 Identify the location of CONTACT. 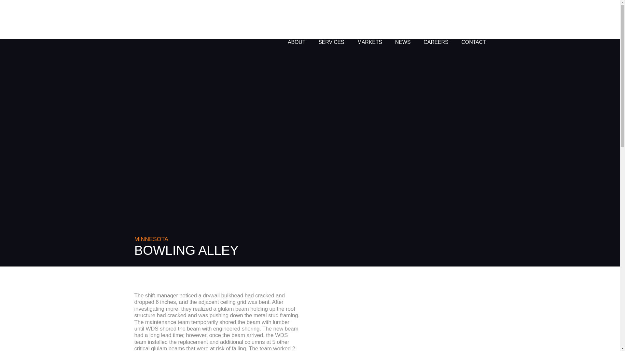
(473, 40).